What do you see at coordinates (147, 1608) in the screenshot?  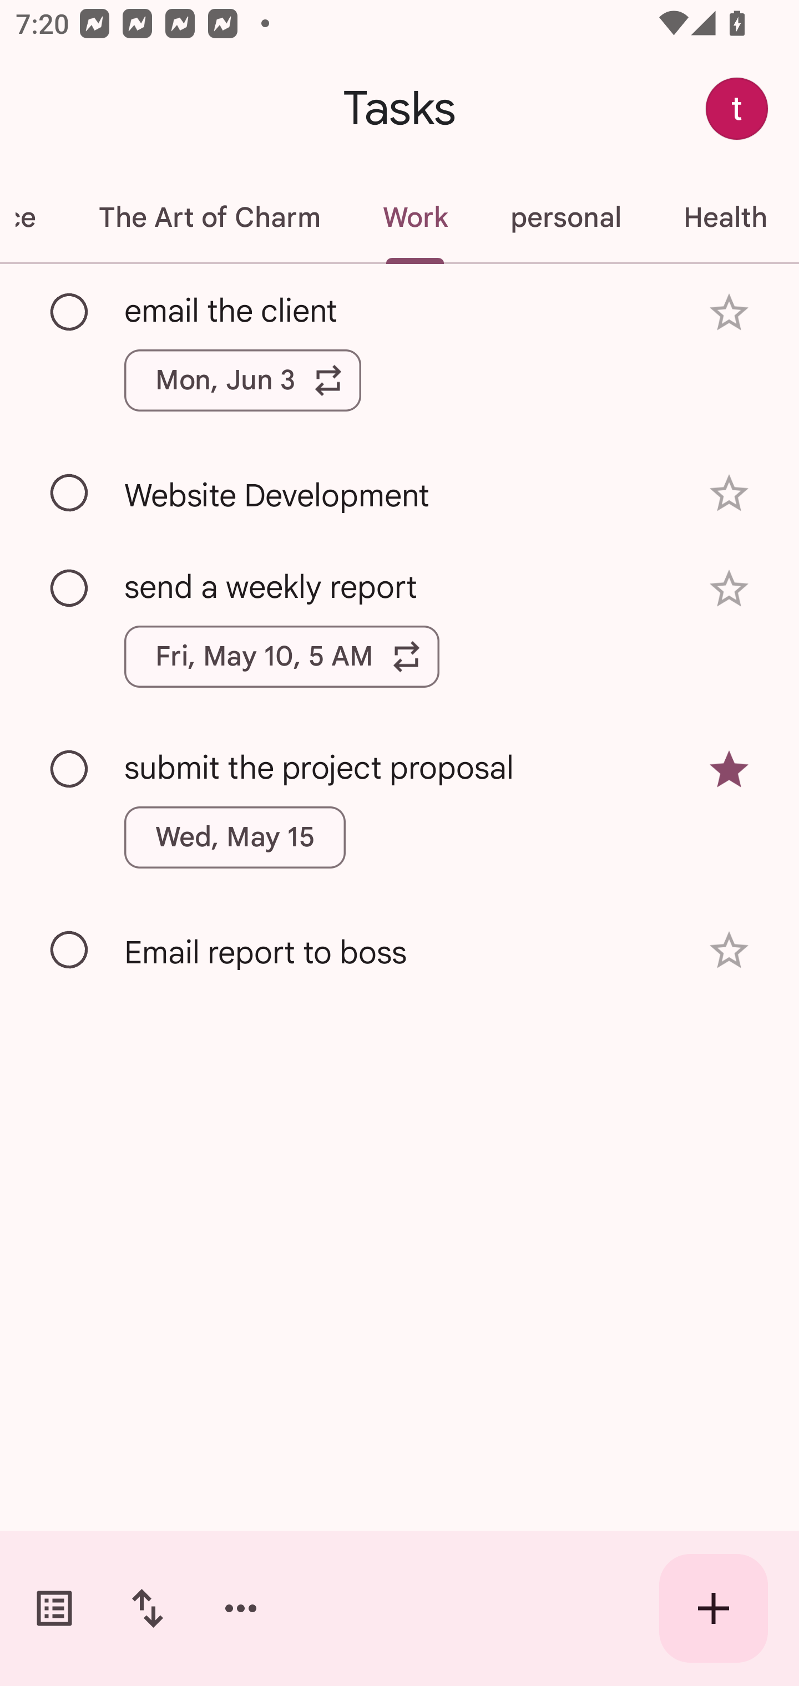 I see `Change sort order` at bounding box center [147, 1608].